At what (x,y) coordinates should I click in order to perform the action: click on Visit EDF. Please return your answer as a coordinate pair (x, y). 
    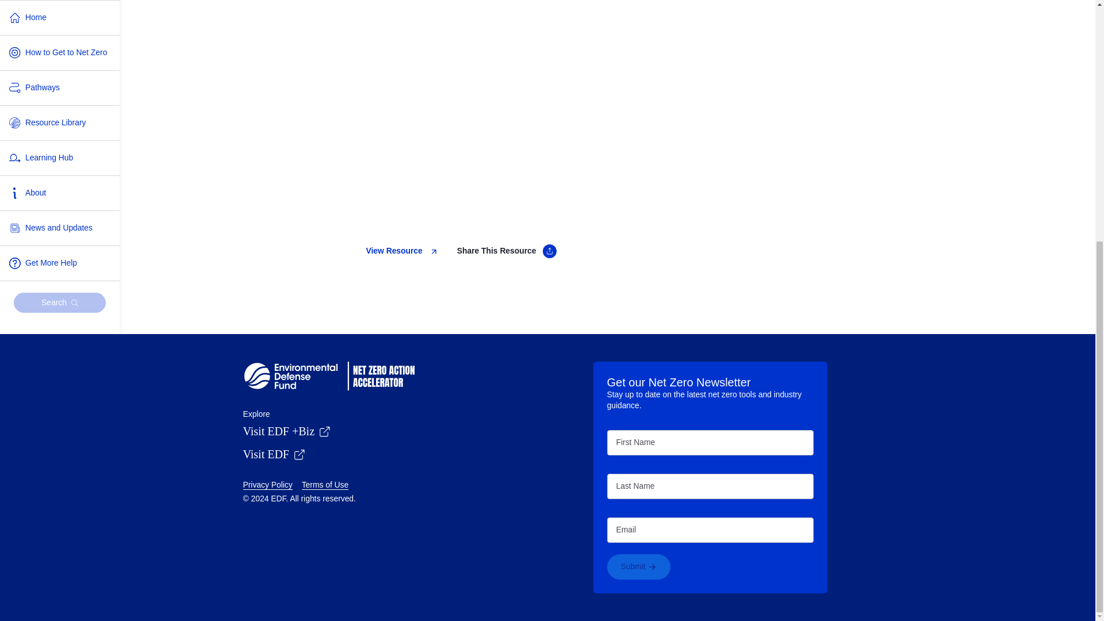
    Looking at the image, I should click on (274, 454).